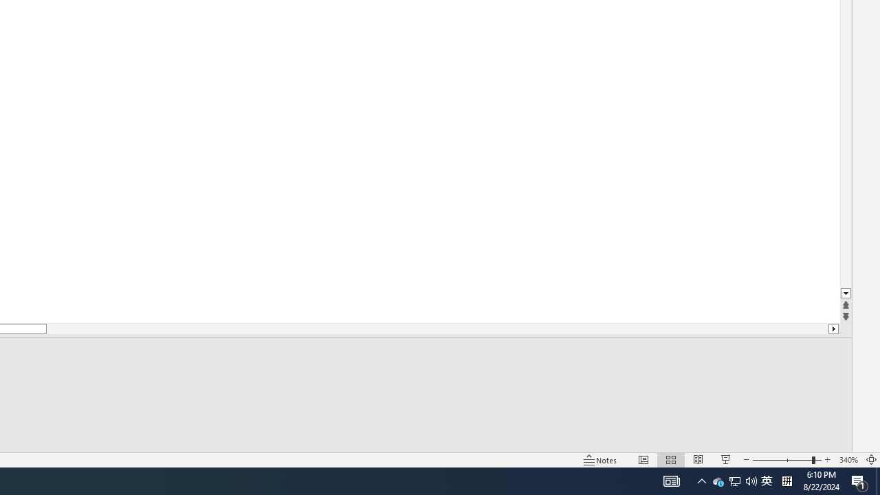 The image size is (880, 495). What do you see at coordinates (848, 459) in the screenshot?
I see `Zoom 340%` at bounding box center [848, 459].